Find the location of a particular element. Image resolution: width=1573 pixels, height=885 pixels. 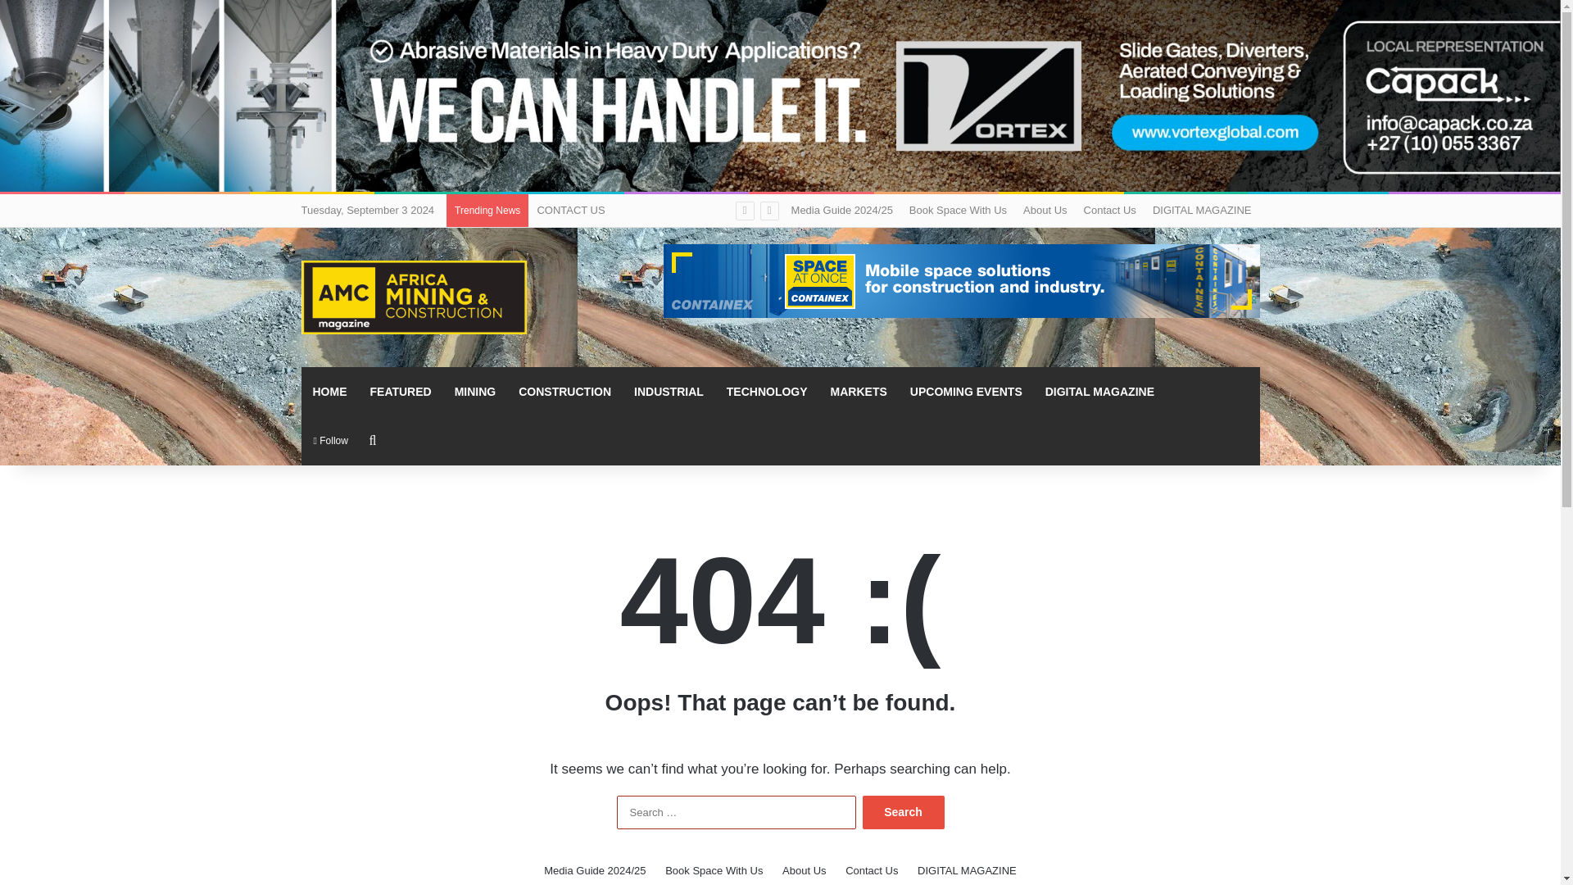

Contact Us is located at coordinates (1110, 210).